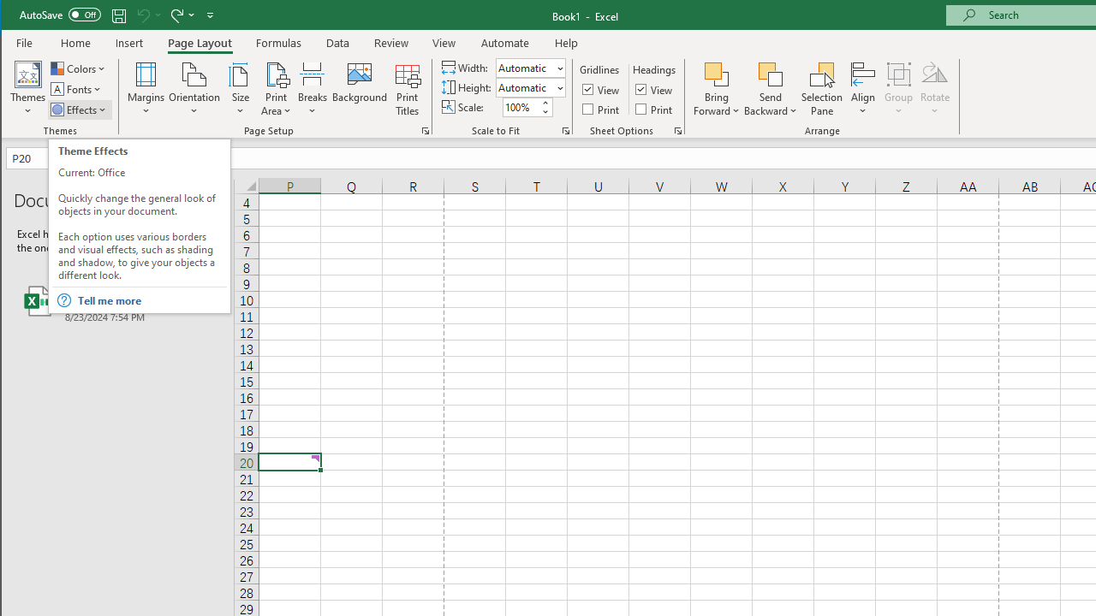  I want to click on Less, so click(545, 111).